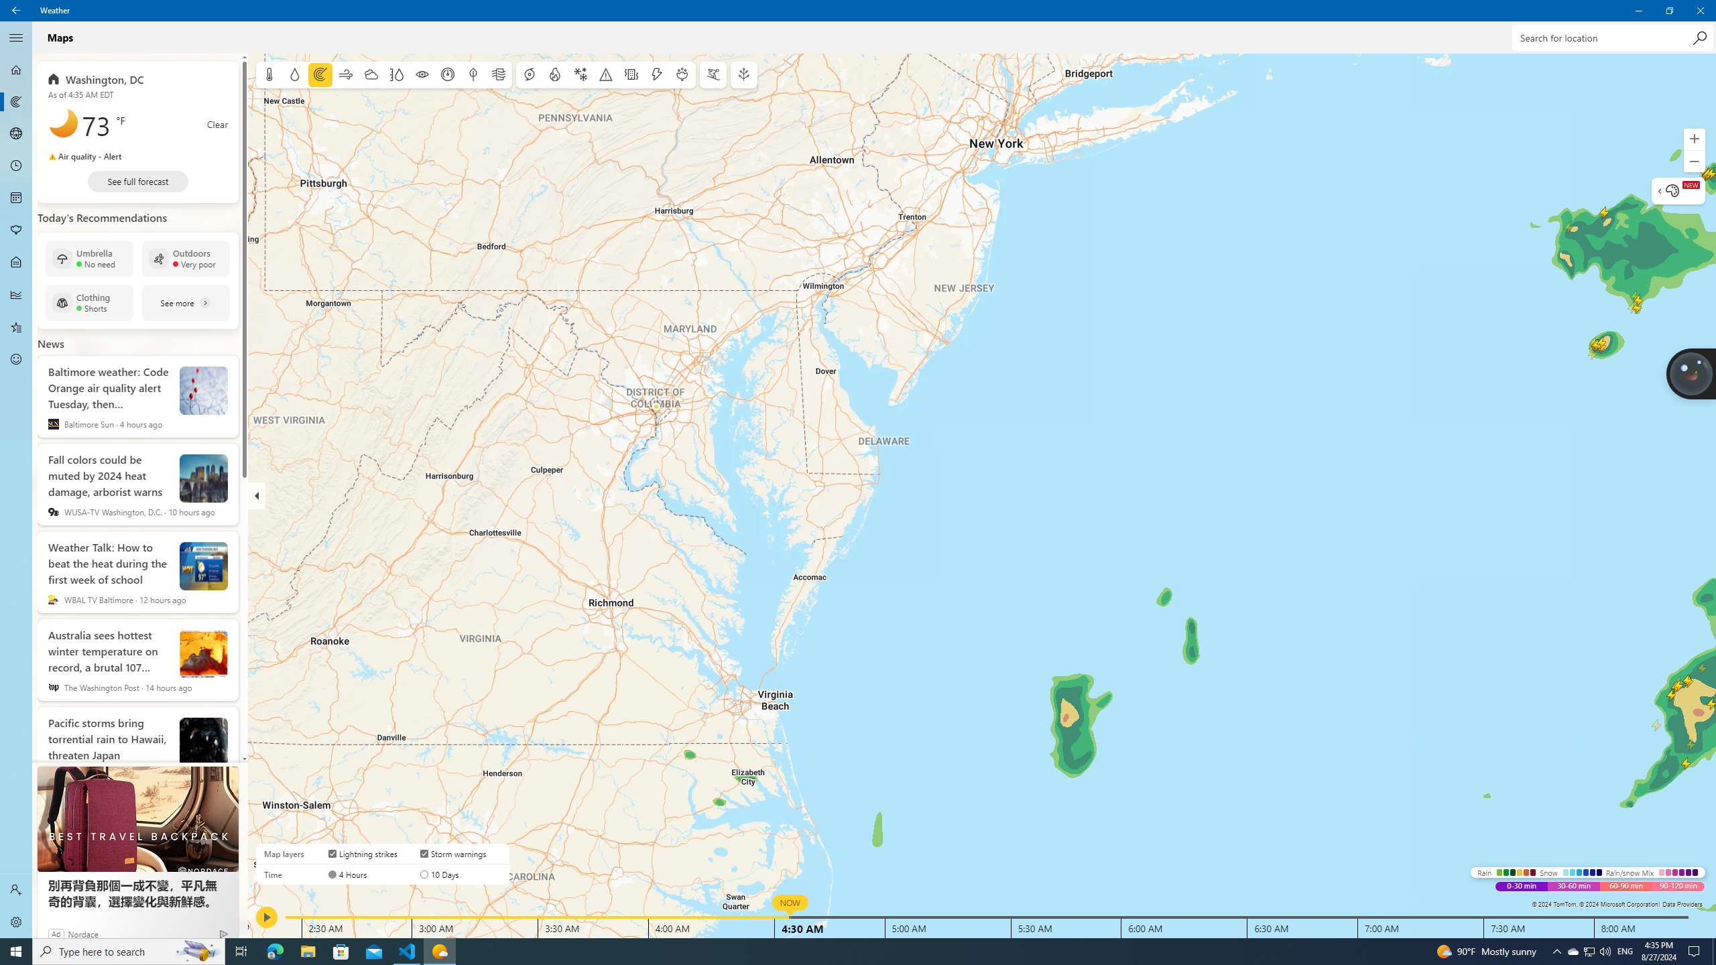 This screenshot has height=965, width=1716. What do you see at coordinates (1700, 11) in the screenshot?
I see `Sign in` at bounding box center [1700, 11].